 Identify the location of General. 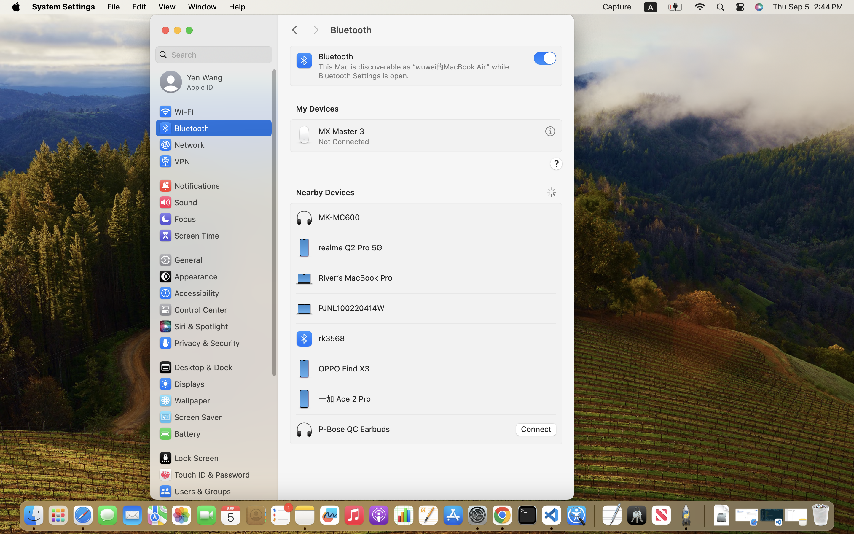
(180, 260).